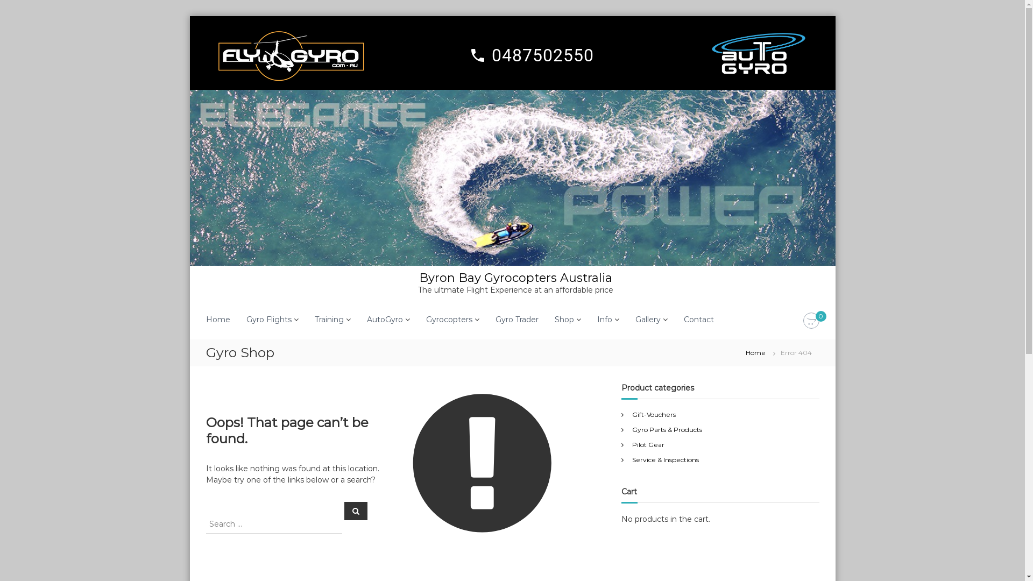 This screenshot has width=1033, height=581. What do you see at coordinates (648, 444) in the screenshot?
I see `Pilot Gear` at bounding box center [648, 444].